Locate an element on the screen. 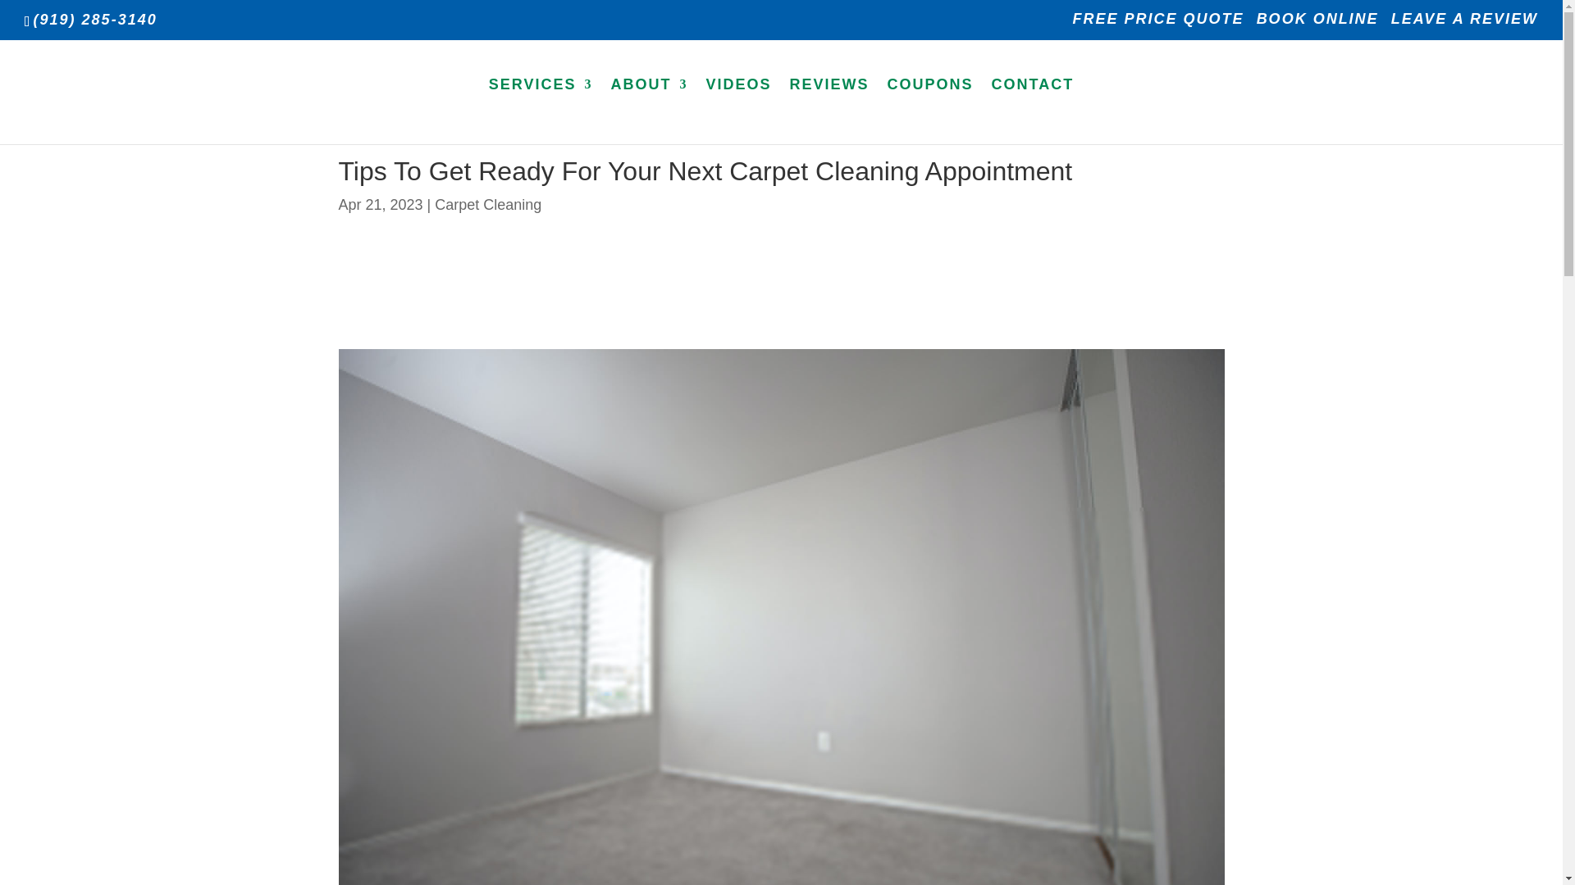  COUPONS is located at coordinates (930, 110).